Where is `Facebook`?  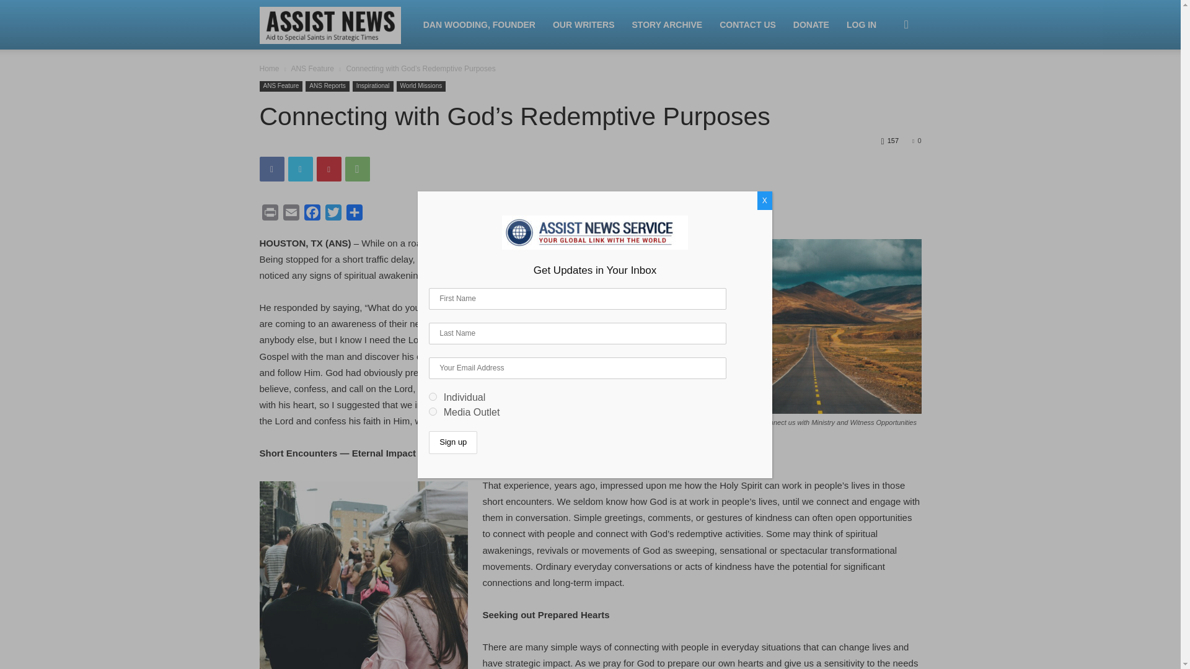
Facebook is located at coordinates (271, 168).